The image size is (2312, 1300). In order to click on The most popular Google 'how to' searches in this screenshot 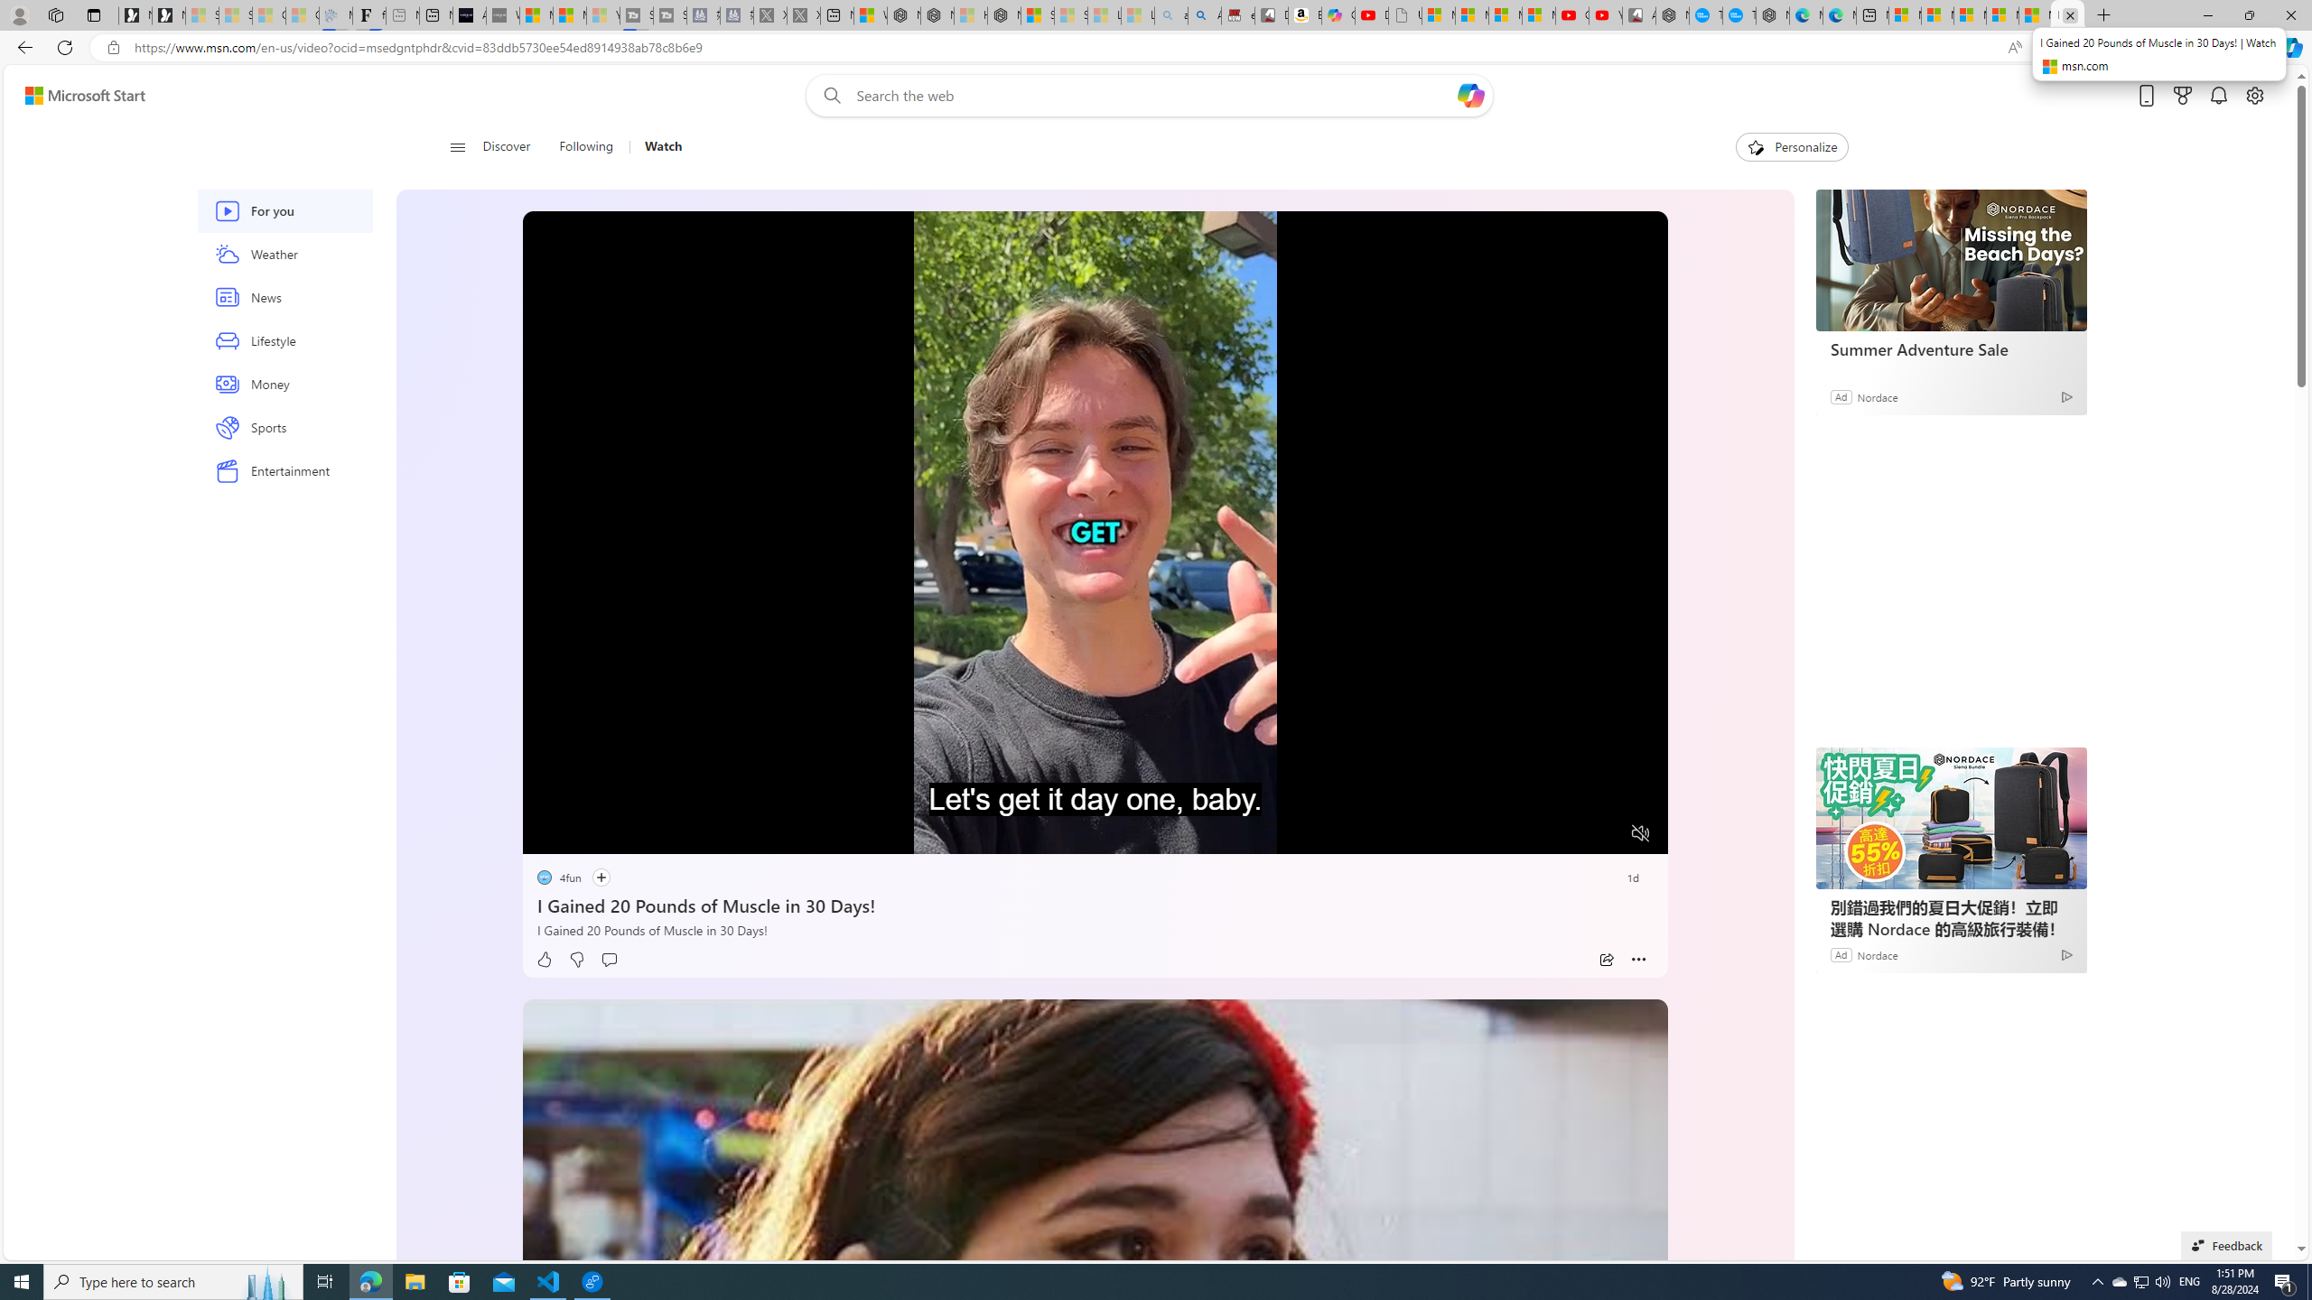, I will do `click(1739, 15)`.